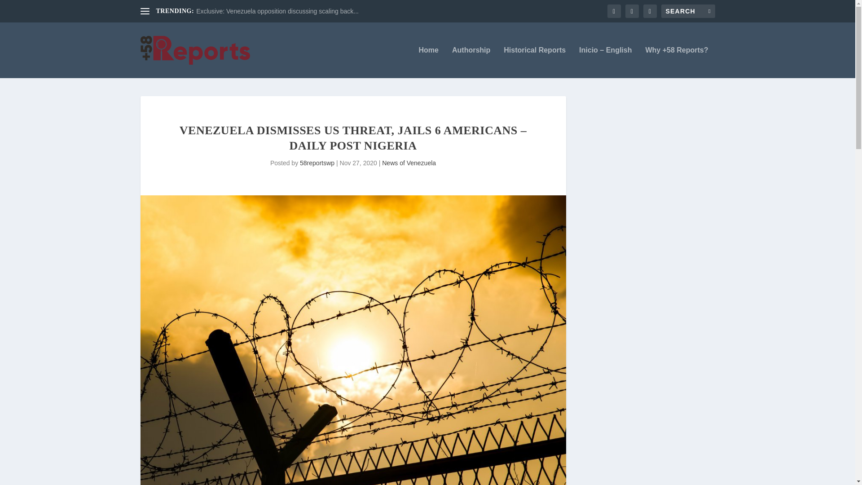 Image resolution: width=862 pixels, height=485 pixels. What do you see at coordinates (277, 11) in the screenshot?
I see `Exclusive: Venezuela opposition discussing scaling back...` at bounding box center [277, 11].